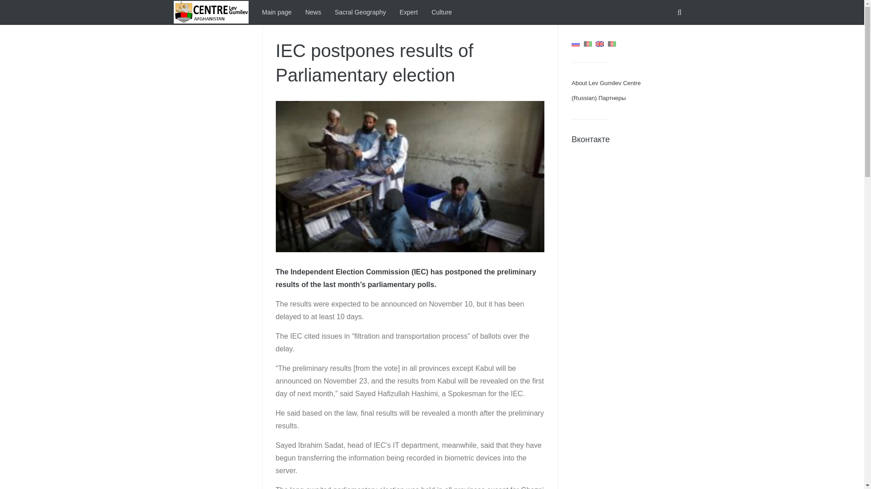 The height and width of the screenshot is (489, 871). What do you see at coordinates (606, 83) in the screenshot?
I see `About Lev Gumilev Centre` at bounding box center [606, 83].